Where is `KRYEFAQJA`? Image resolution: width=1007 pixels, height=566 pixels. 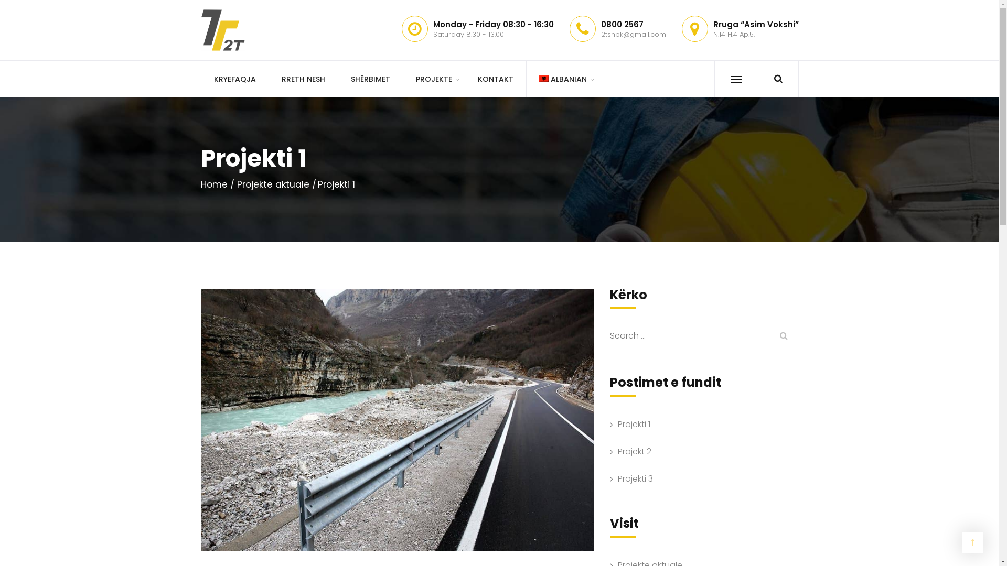
KRYEFAQJA is located at coordinates (234, 79).